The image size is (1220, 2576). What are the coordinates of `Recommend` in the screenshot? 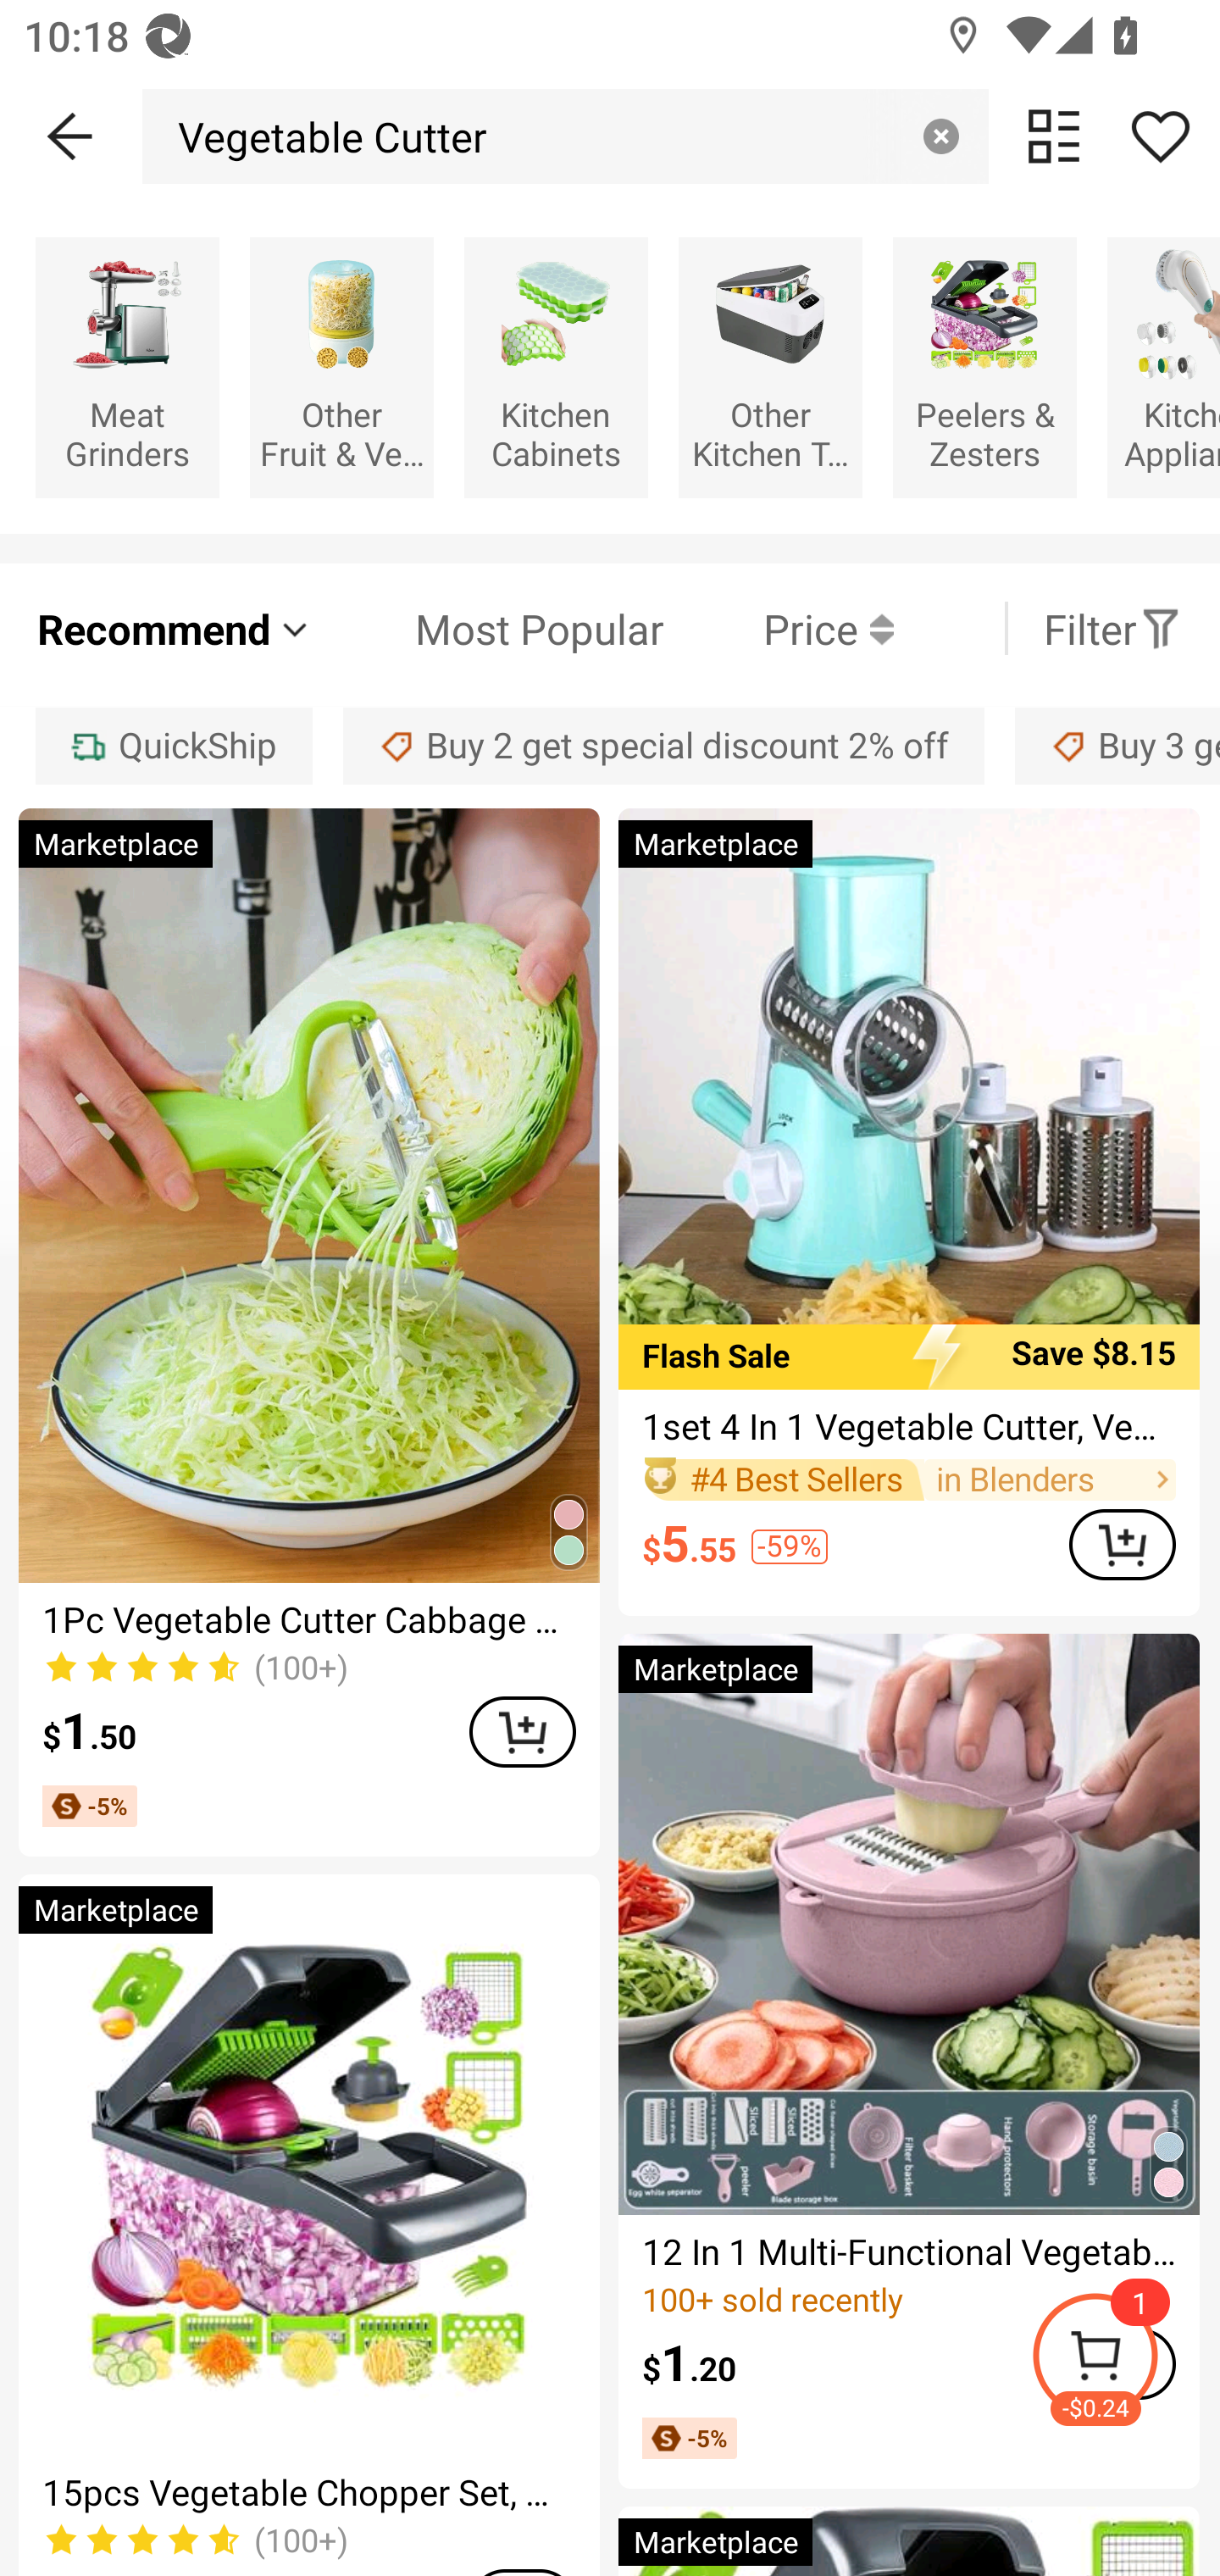 It's located at (175, 628).